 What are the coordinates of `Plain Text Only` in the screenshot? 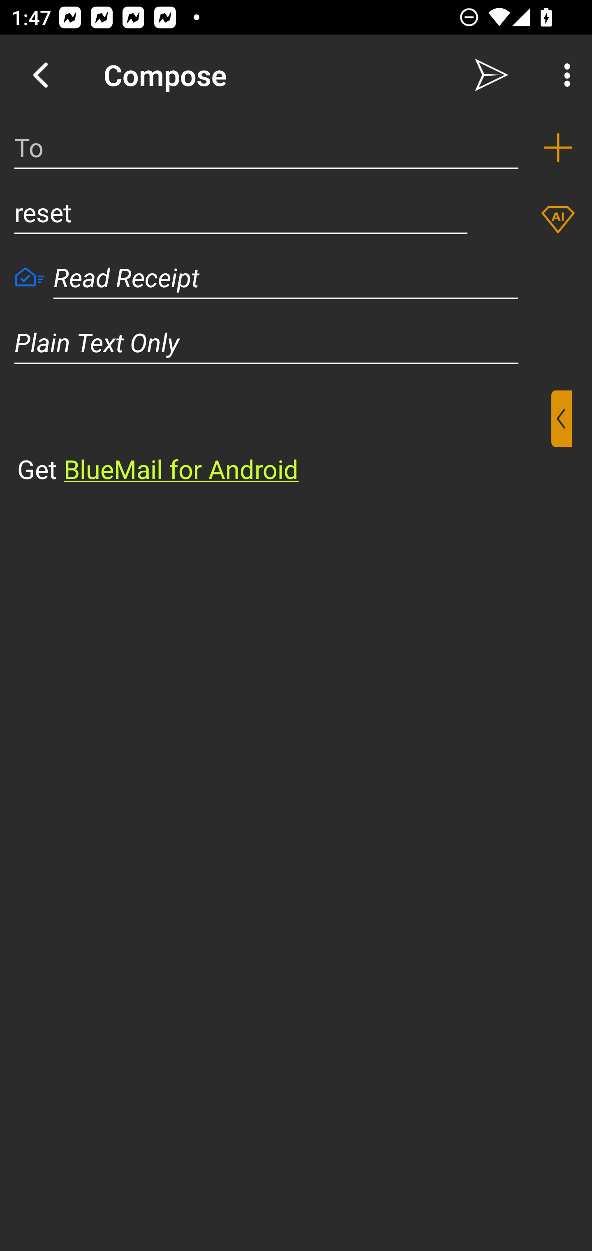 It's located at (296, 342).